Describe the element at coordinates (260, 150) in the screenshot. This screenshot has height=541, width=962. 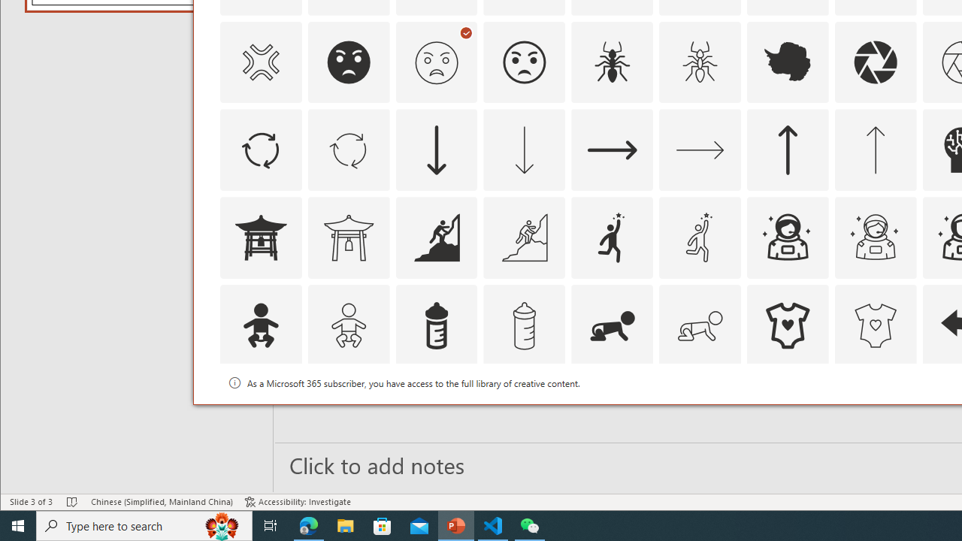
I see `AutomationID: Icons_ArrowCircle` at that location.